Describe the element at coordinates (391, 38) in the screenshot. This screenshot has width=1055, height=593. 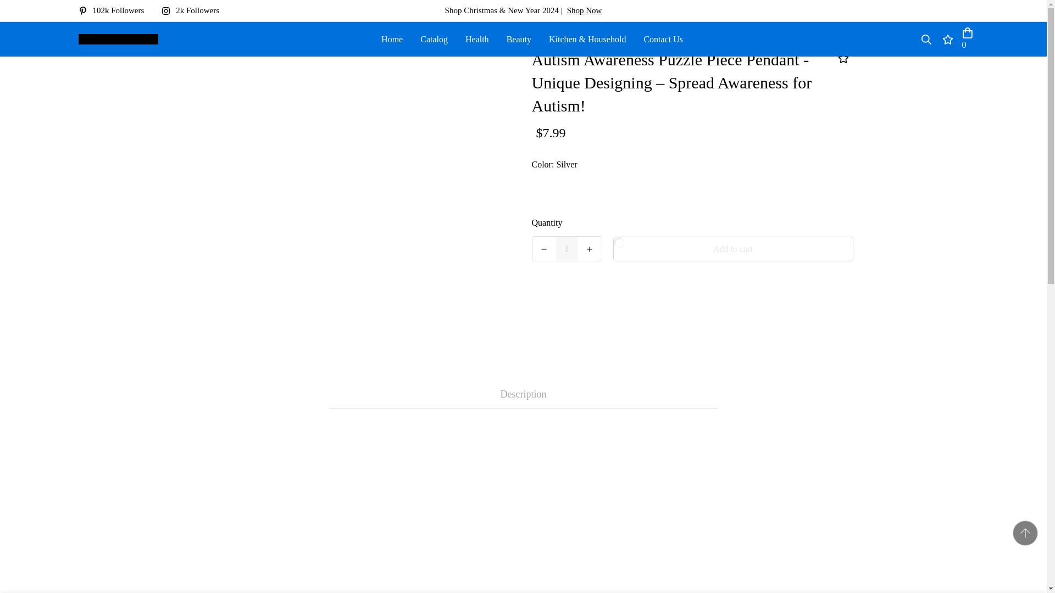
I see `Home` at that location.